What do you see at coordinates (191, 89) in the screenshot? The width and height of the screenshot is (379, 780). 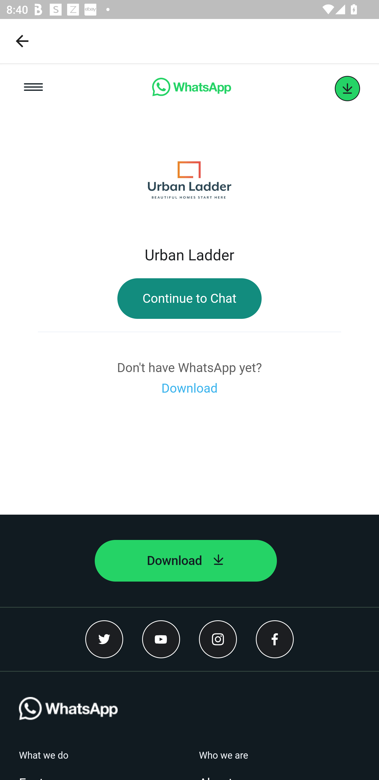 I see `WhatsApp Main Page` at bounding box center [191, 89].